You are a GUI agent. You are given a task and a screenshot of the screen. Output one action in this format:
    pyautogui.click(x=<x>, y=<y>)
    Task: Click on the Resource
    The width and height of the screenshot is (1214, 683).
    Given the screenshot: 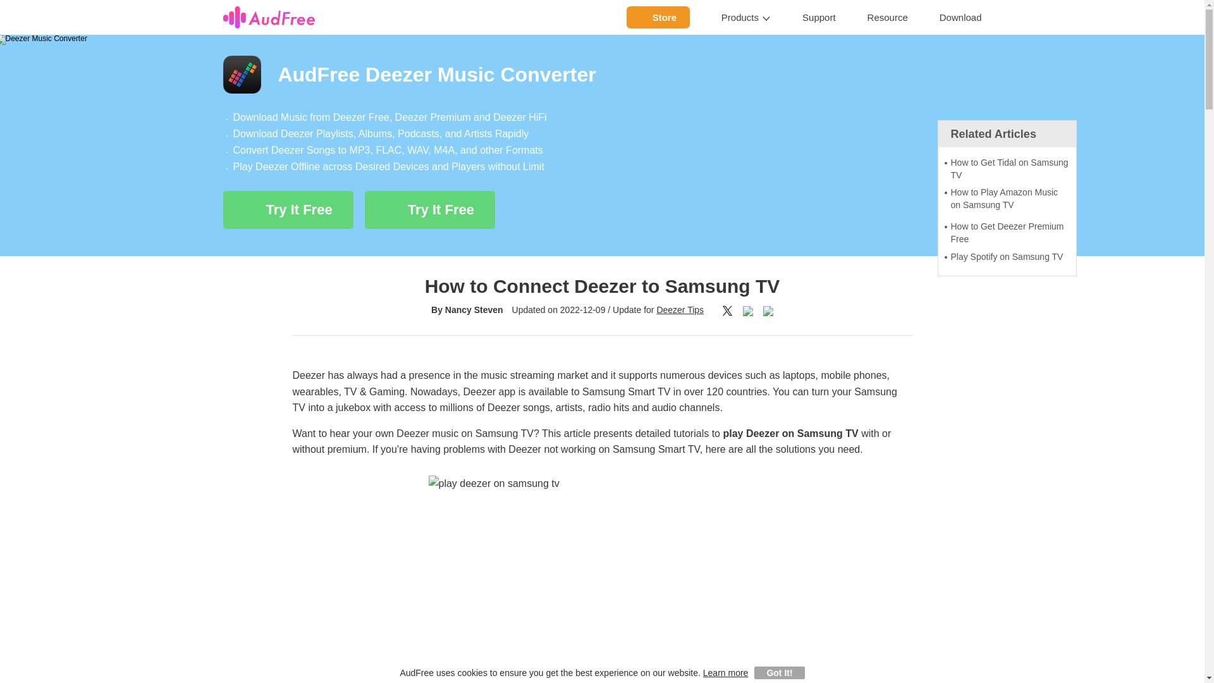 What is the action you would take?
    pyautogui.click(x=888, y=18)
    